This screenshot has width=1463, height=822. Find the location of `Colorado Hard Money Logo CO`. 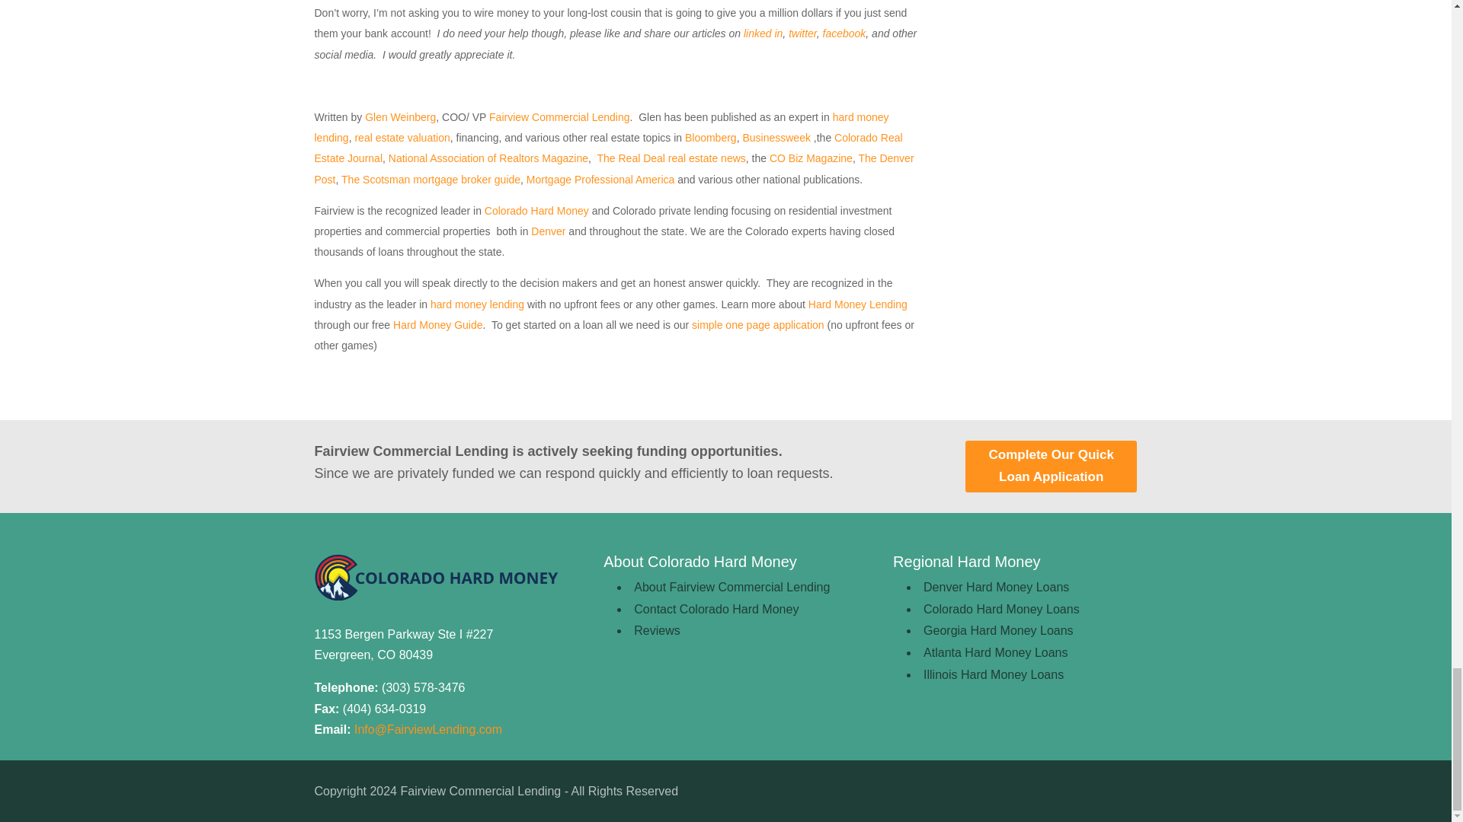

Colorado Hard Money Logo CO is located at coordinates (436, 577).